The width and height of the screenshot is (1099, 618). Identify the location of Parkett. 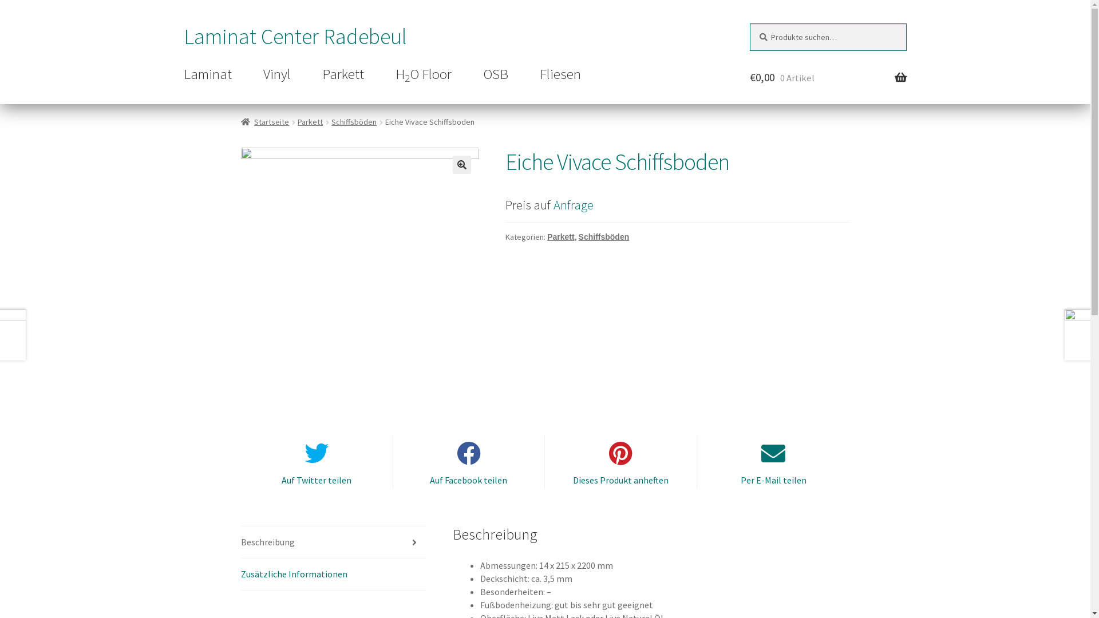
(560, 237).